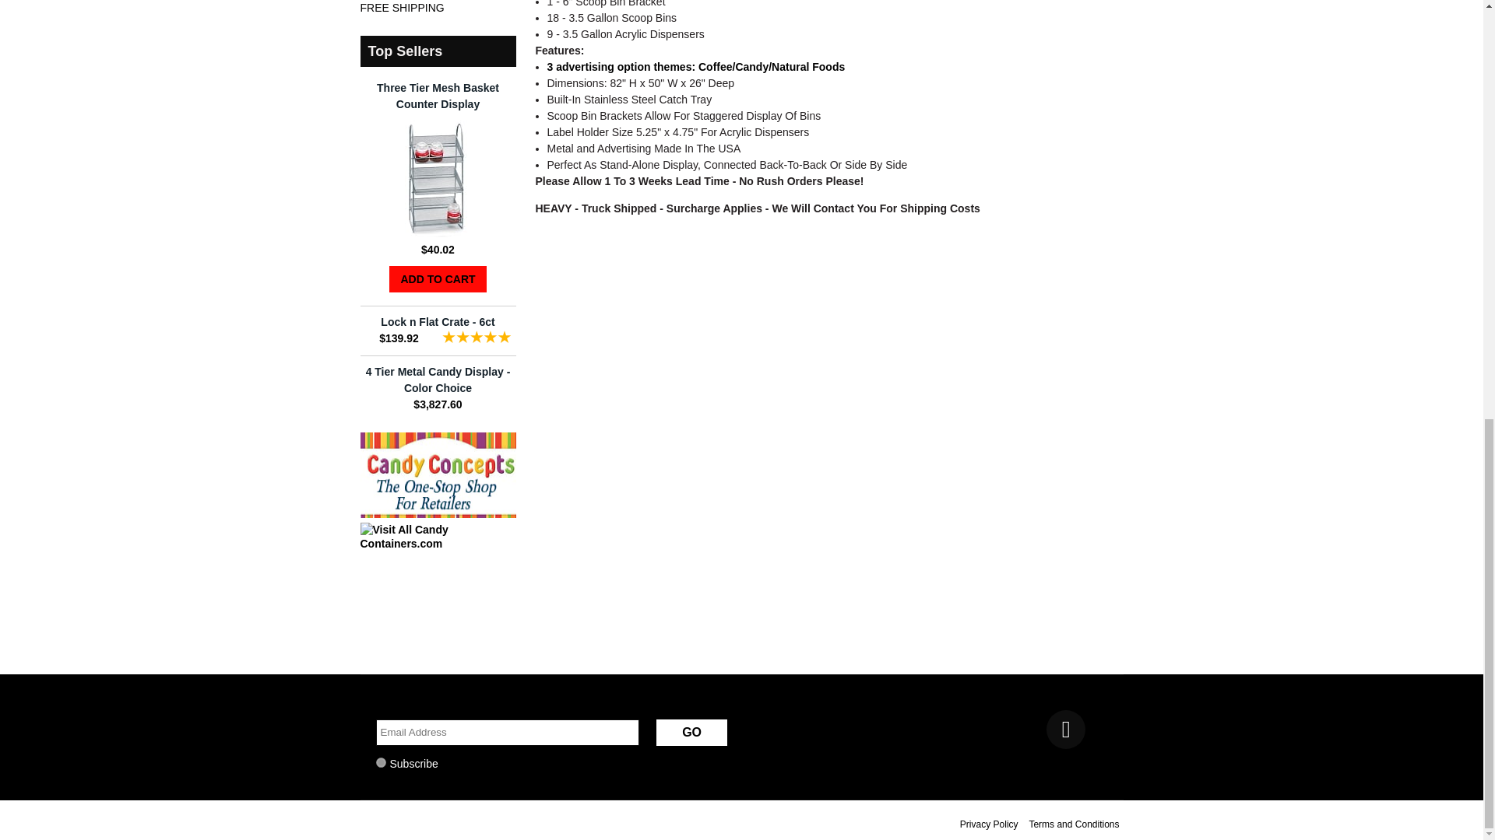 This screenshot has width=1495, height=840. Describe the element at coordinates (438, 278) in the screenshot. I see `Add To Cart` at that location.